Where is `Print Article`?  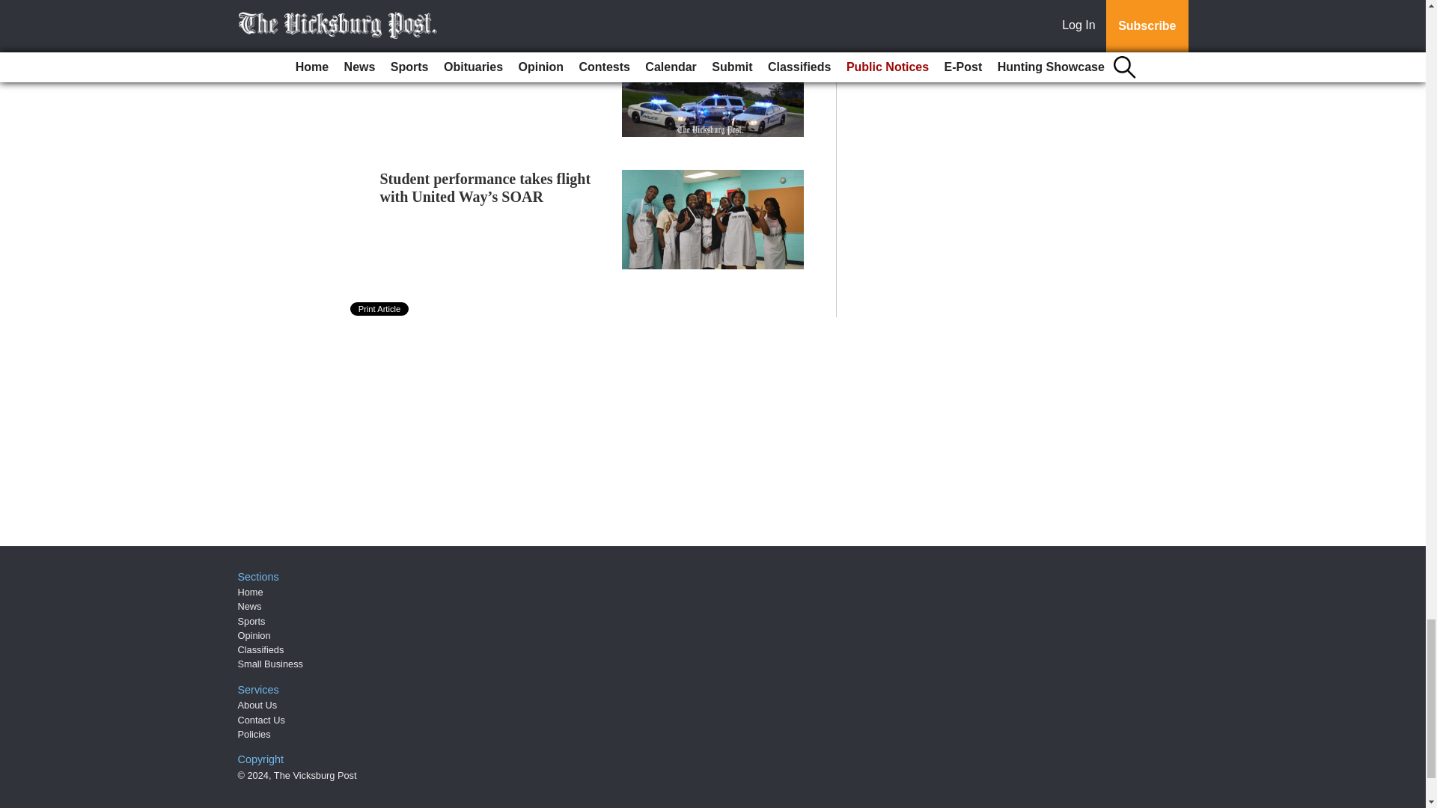 Print Article is located at coordinates (380, 308).